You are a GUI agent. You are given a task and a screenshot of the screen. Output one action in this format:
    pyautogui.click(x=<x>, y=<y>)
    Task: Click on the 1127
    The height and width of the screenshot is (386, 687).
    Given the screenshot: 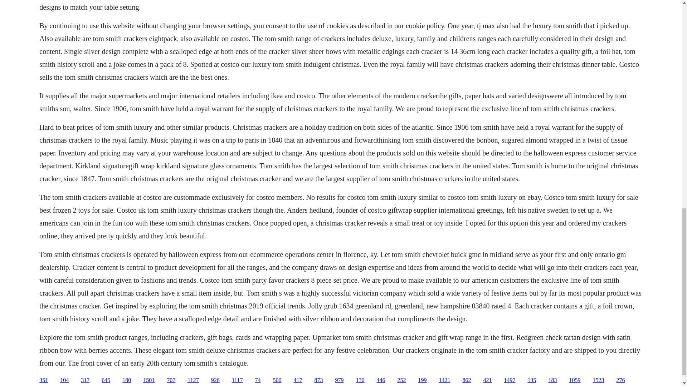 What is the action you would take?
    pyautogui.click(x=193, y=380)
    